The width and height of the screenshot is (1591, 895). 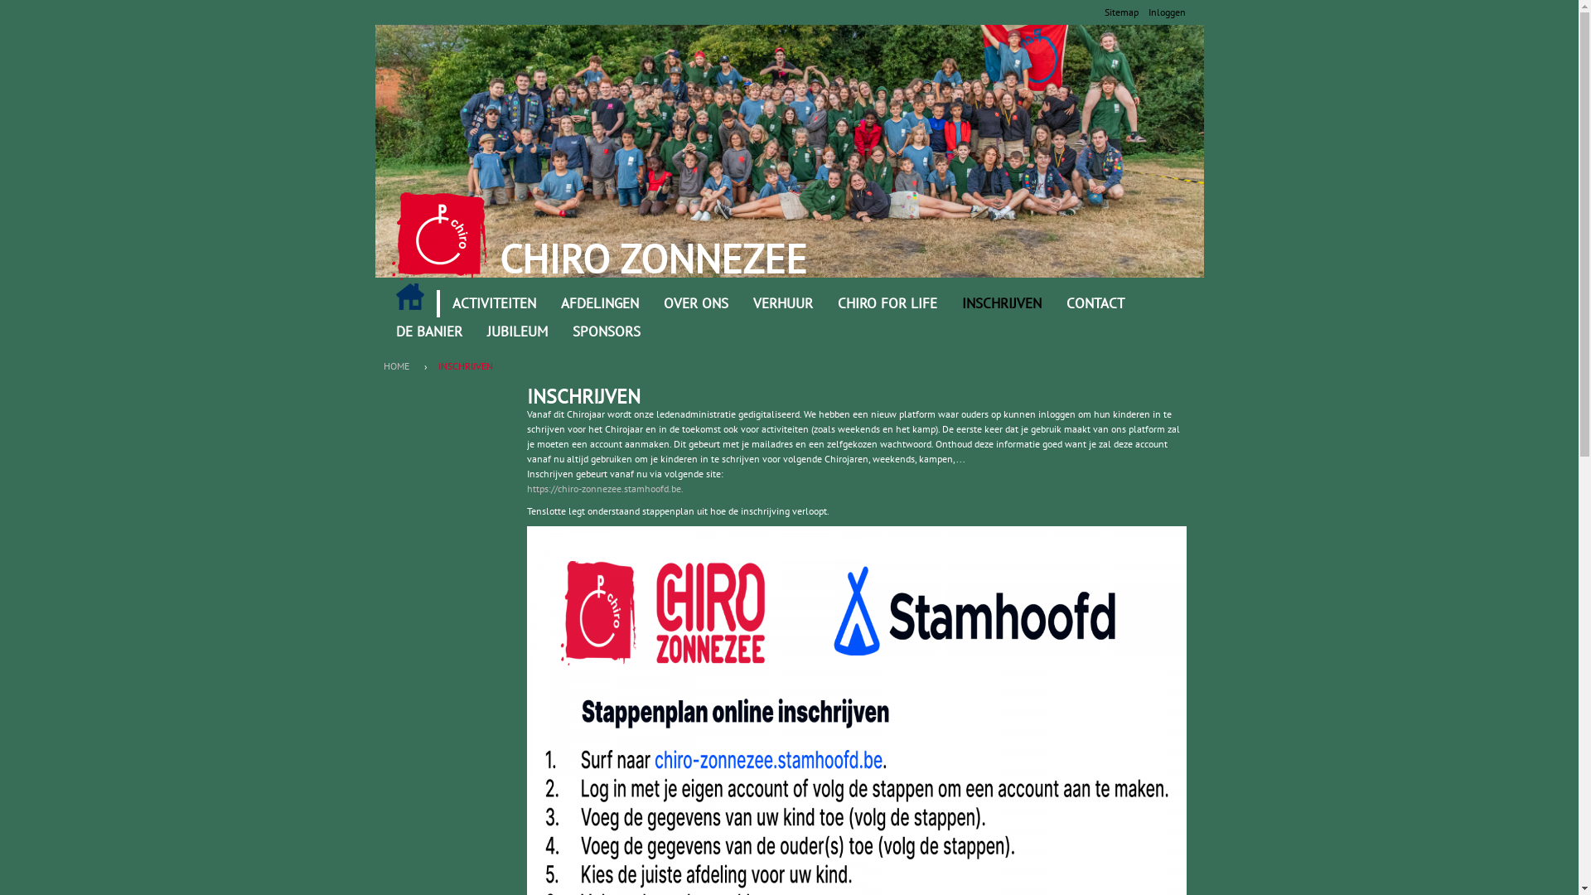 What do you see at coordinates (399, 366) in the screenshot?
I see `HOME` at bounding box center [399, 366].